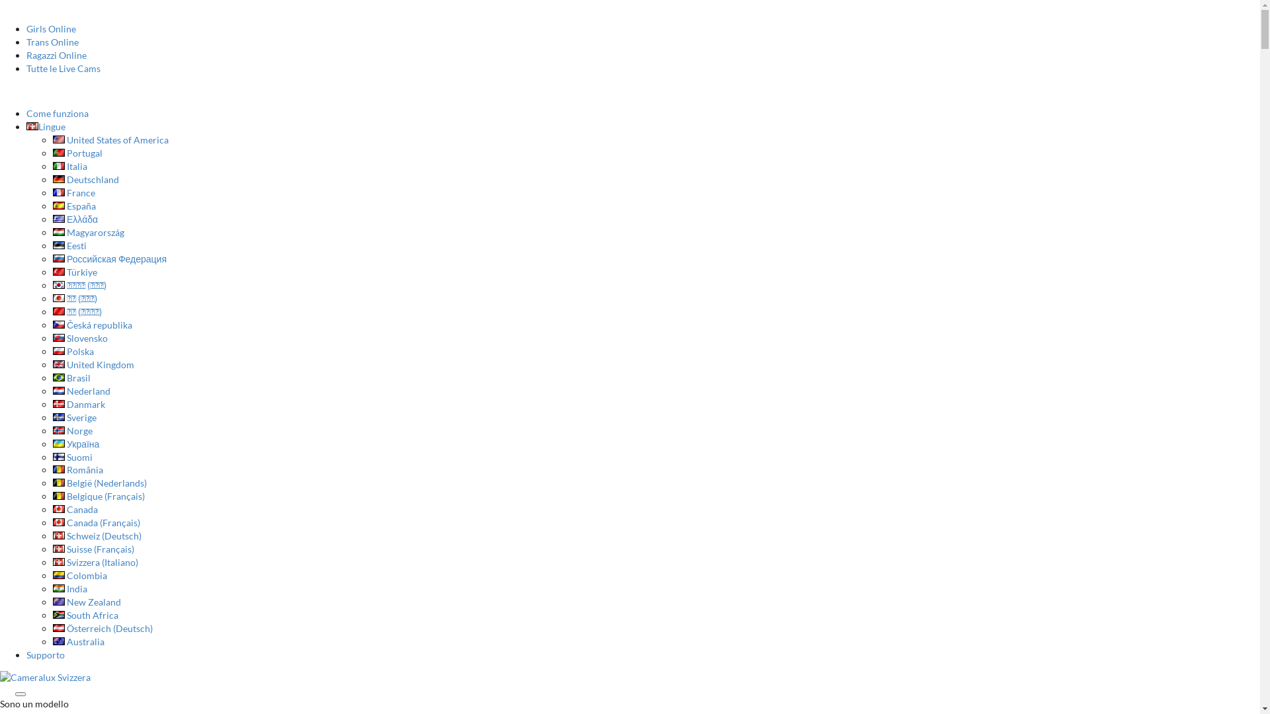 This screenshot has height=714, width=1270. I want to click on Eesti, so click(70, 246).